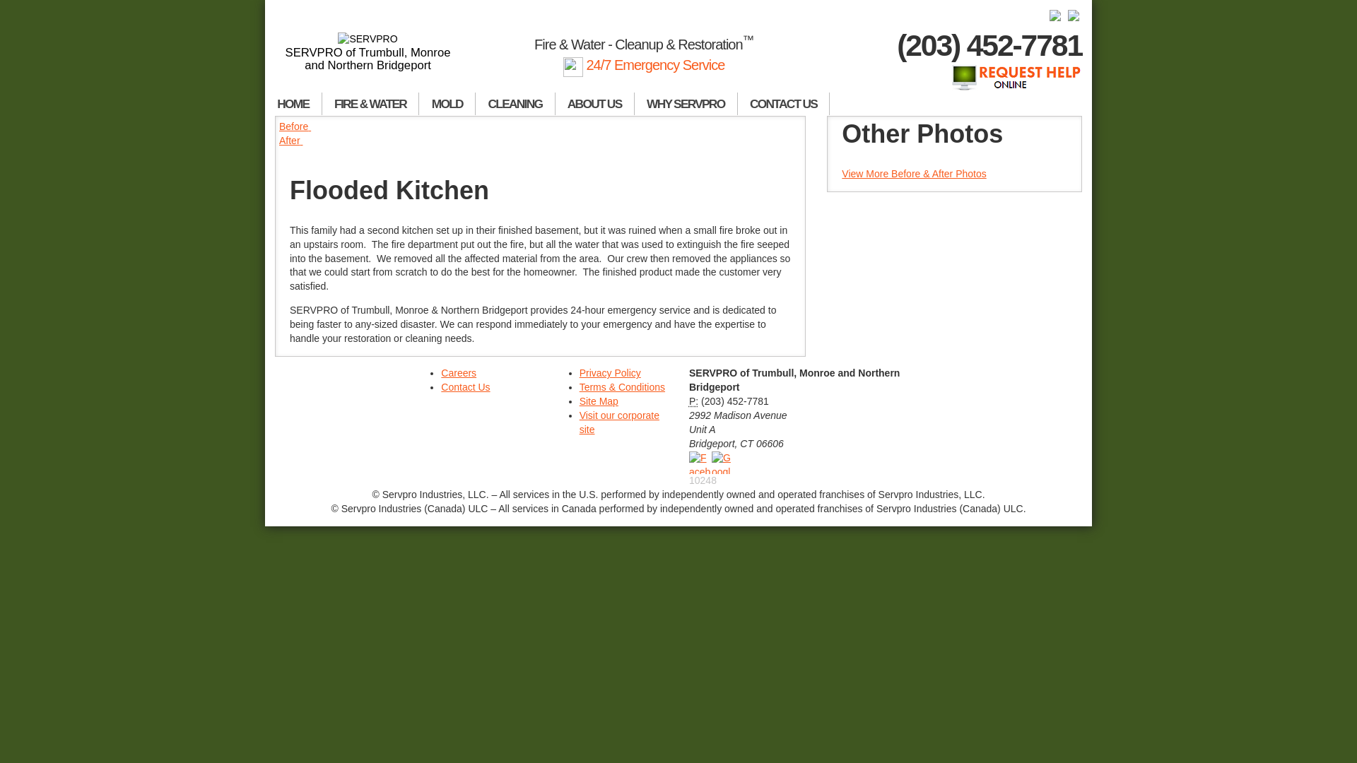 This screenshot has height=763, width=1357. What do you see at coordinates (515, 104) in the screenshot?
I see `CLEANING` at bounding box center [515, 104].